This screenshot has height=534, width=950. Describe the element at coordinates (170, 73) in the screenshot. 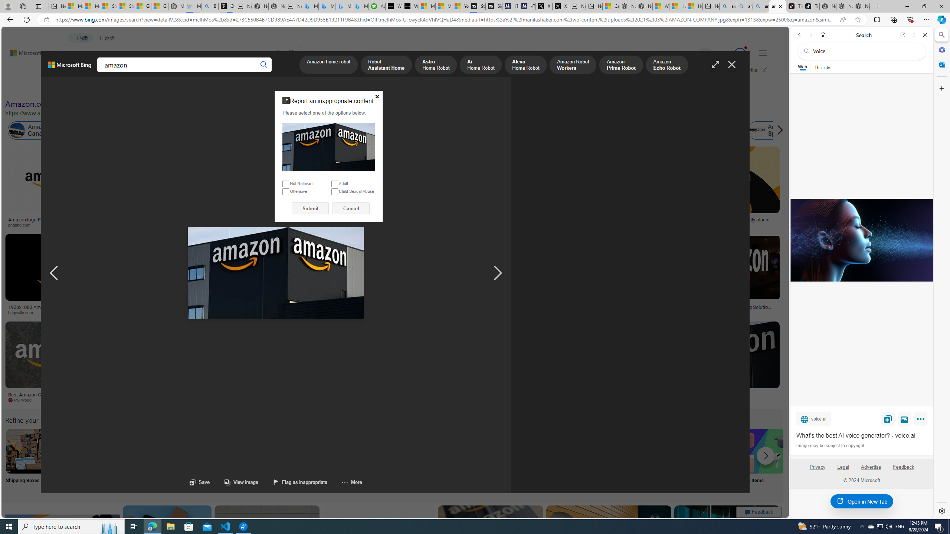

I see `VIDEOS` at that location.